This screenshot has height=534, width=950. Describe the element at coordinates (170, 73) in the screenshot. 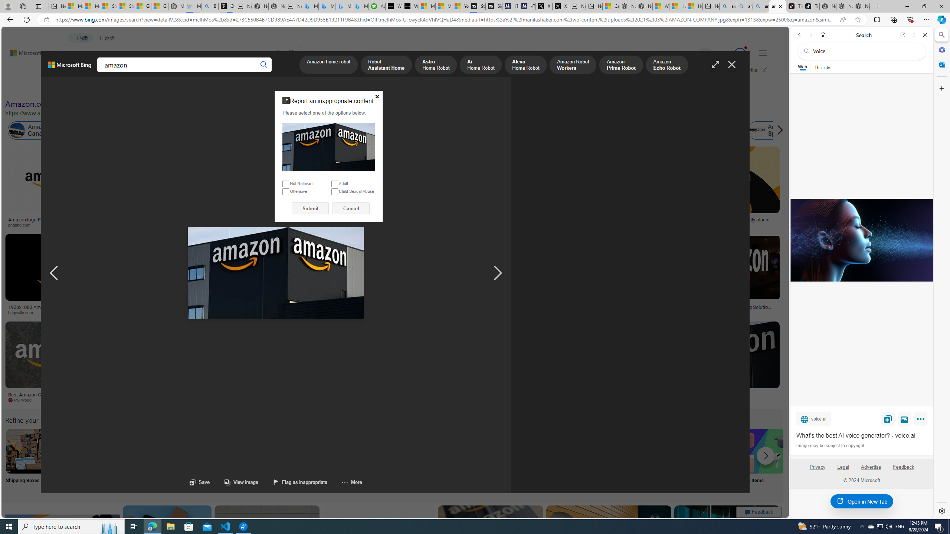

I see `VIDEOS` at that location.